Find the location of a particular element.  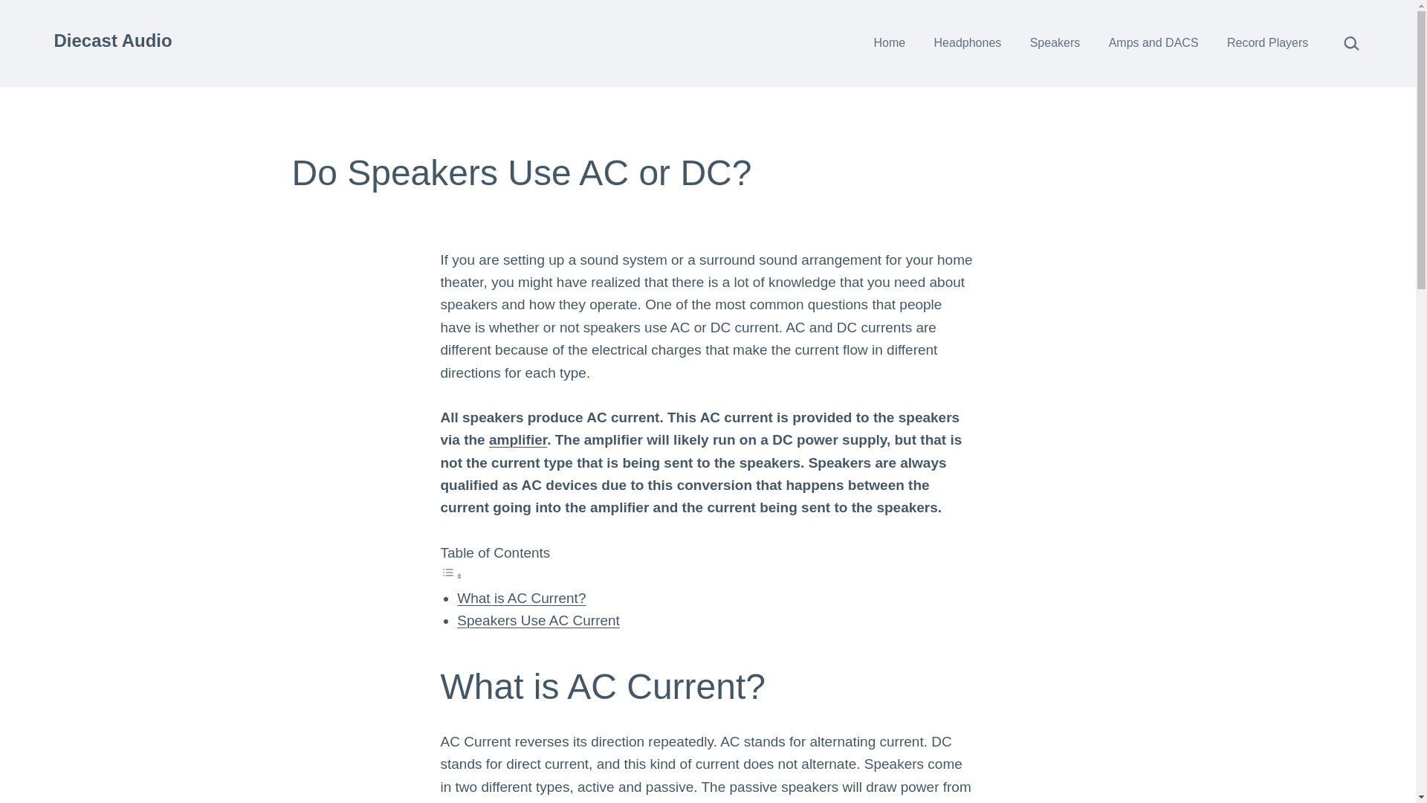

What is AC Current? is located at coordinates (520, 598).